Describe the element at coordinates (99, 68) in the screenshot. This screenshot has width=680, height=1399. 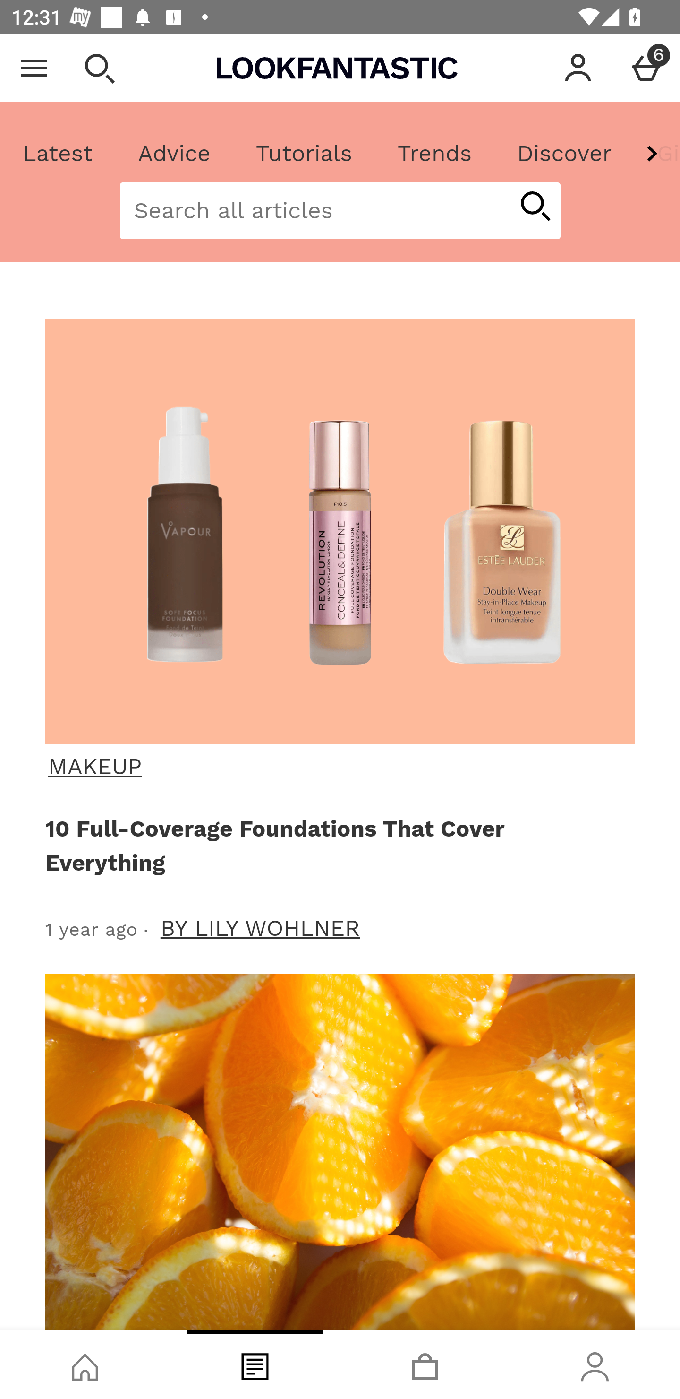
I see `Open search` at that location.